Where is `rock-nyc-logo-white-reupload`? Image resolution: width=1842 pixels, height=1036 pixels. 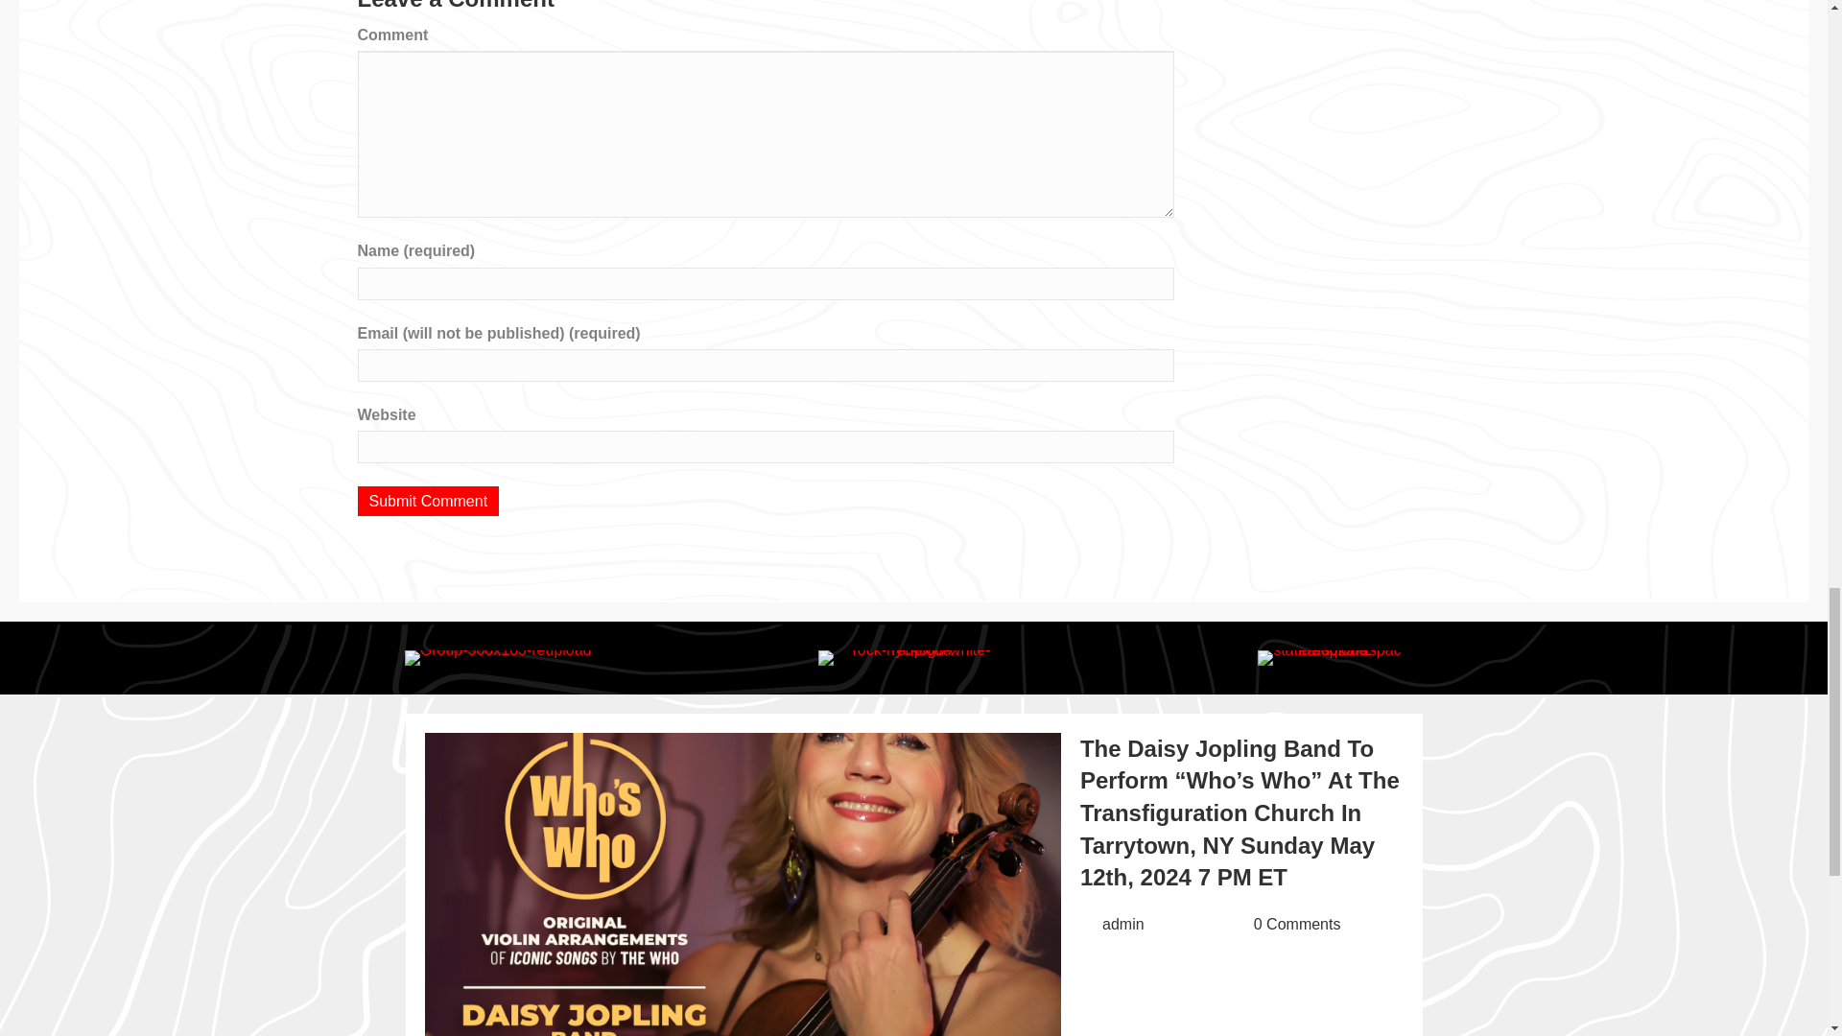
rock-nyc-logo-white-reupload is located at coordinates (913, 658).